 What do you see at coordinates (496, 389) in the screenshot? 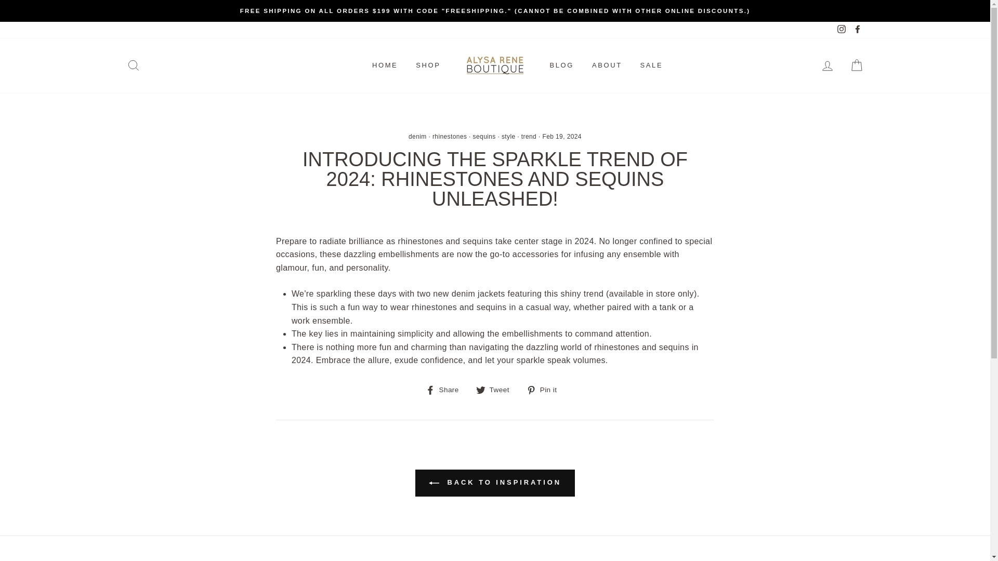
I see `Tweet on Twitter` at bounding box center [496, 389].